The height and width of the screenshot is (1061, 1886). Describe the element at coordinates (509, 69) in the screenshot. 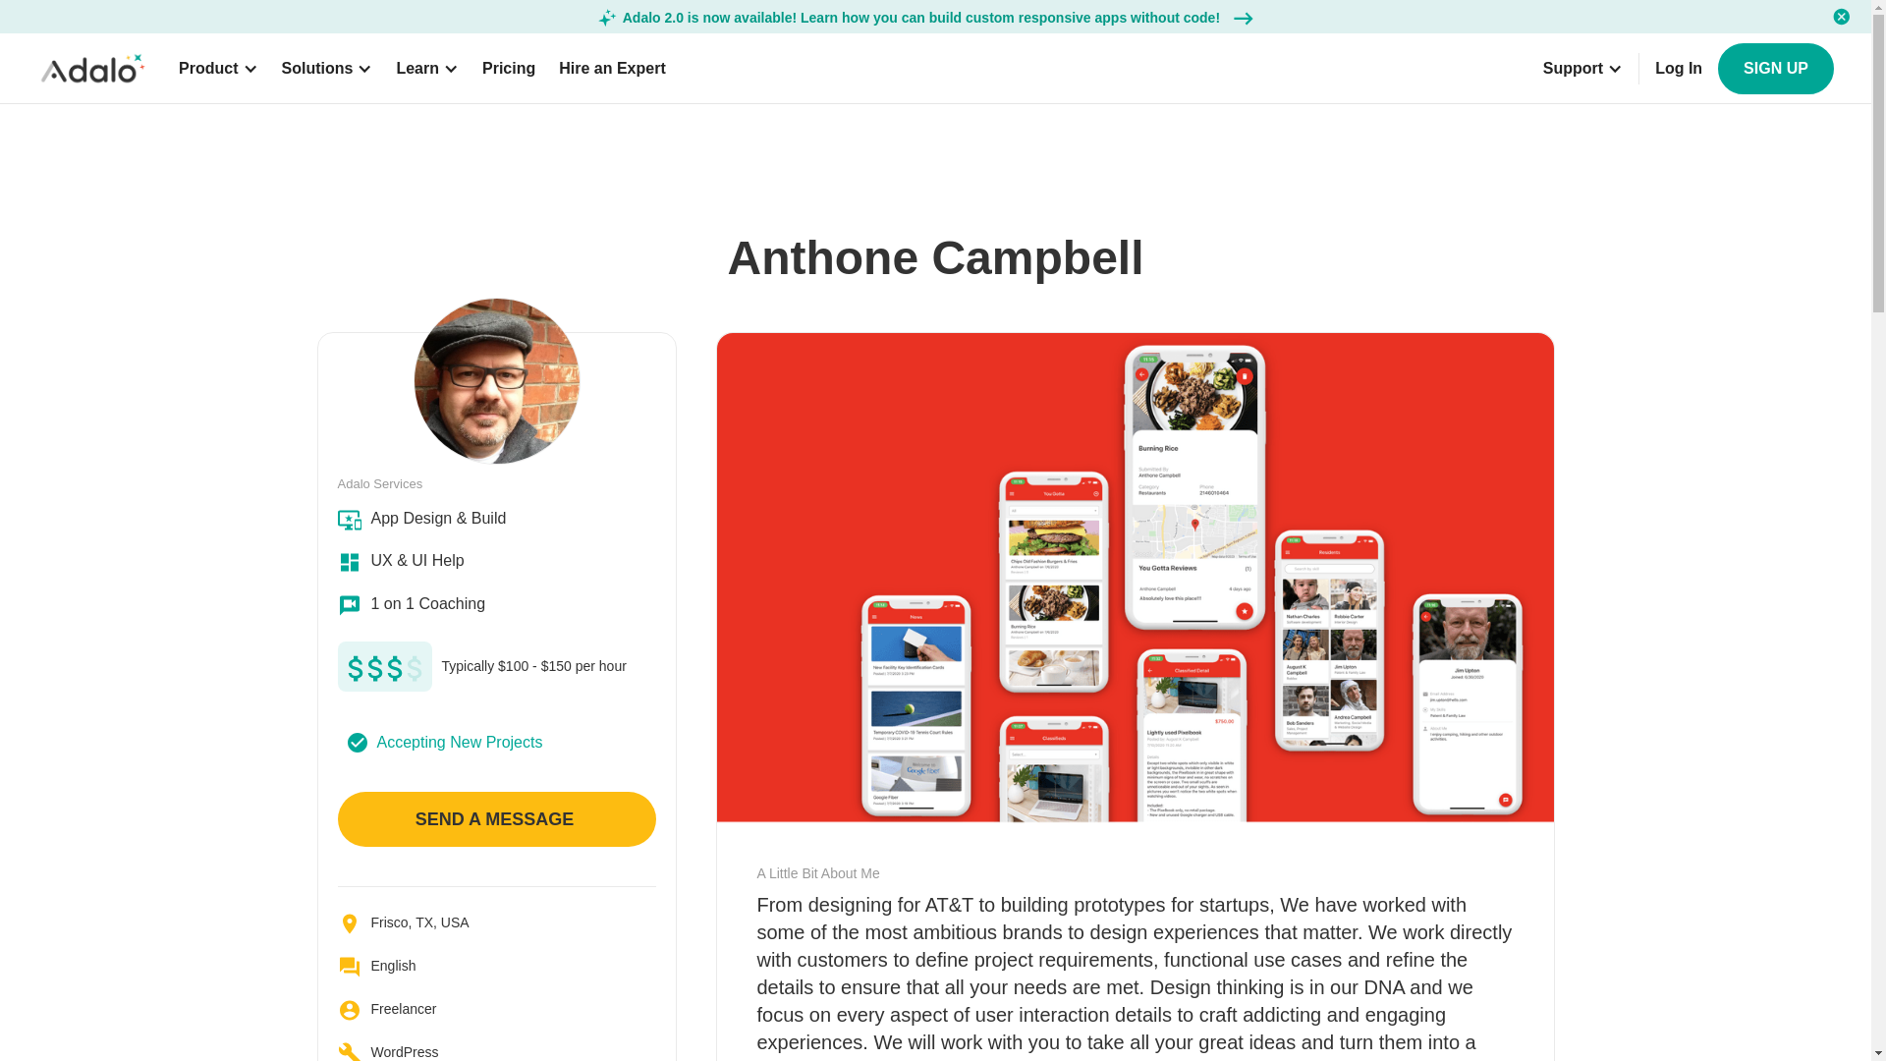

I see `Pricing` at that location.